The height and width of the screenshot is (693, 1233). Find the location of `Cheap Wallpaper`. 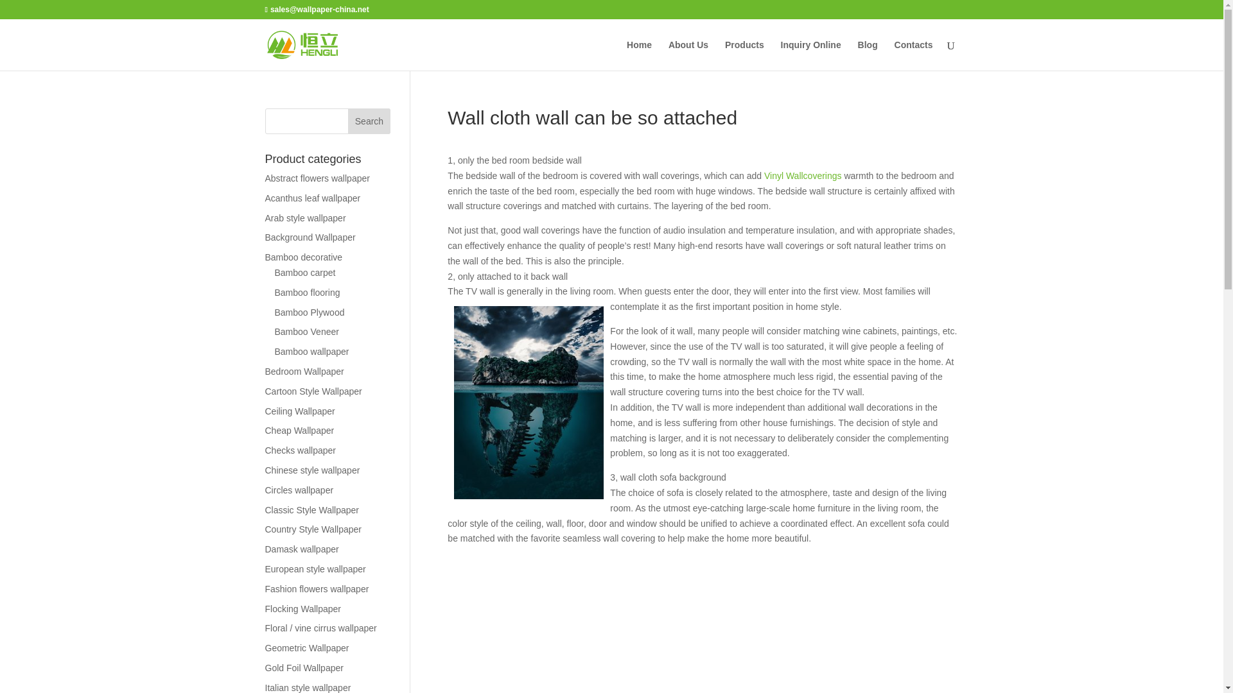

Cheap Wallpaper is located at coordinates (299, 431).